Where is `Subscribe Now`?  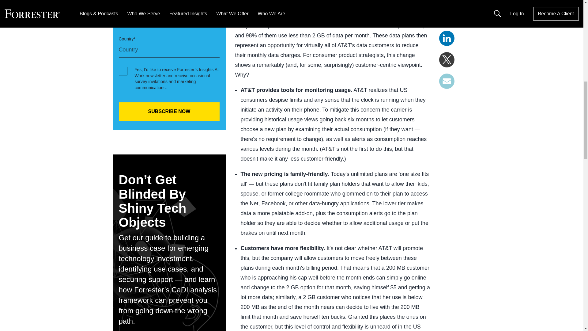
Subscribe Now is located at coordinates (169, 112).